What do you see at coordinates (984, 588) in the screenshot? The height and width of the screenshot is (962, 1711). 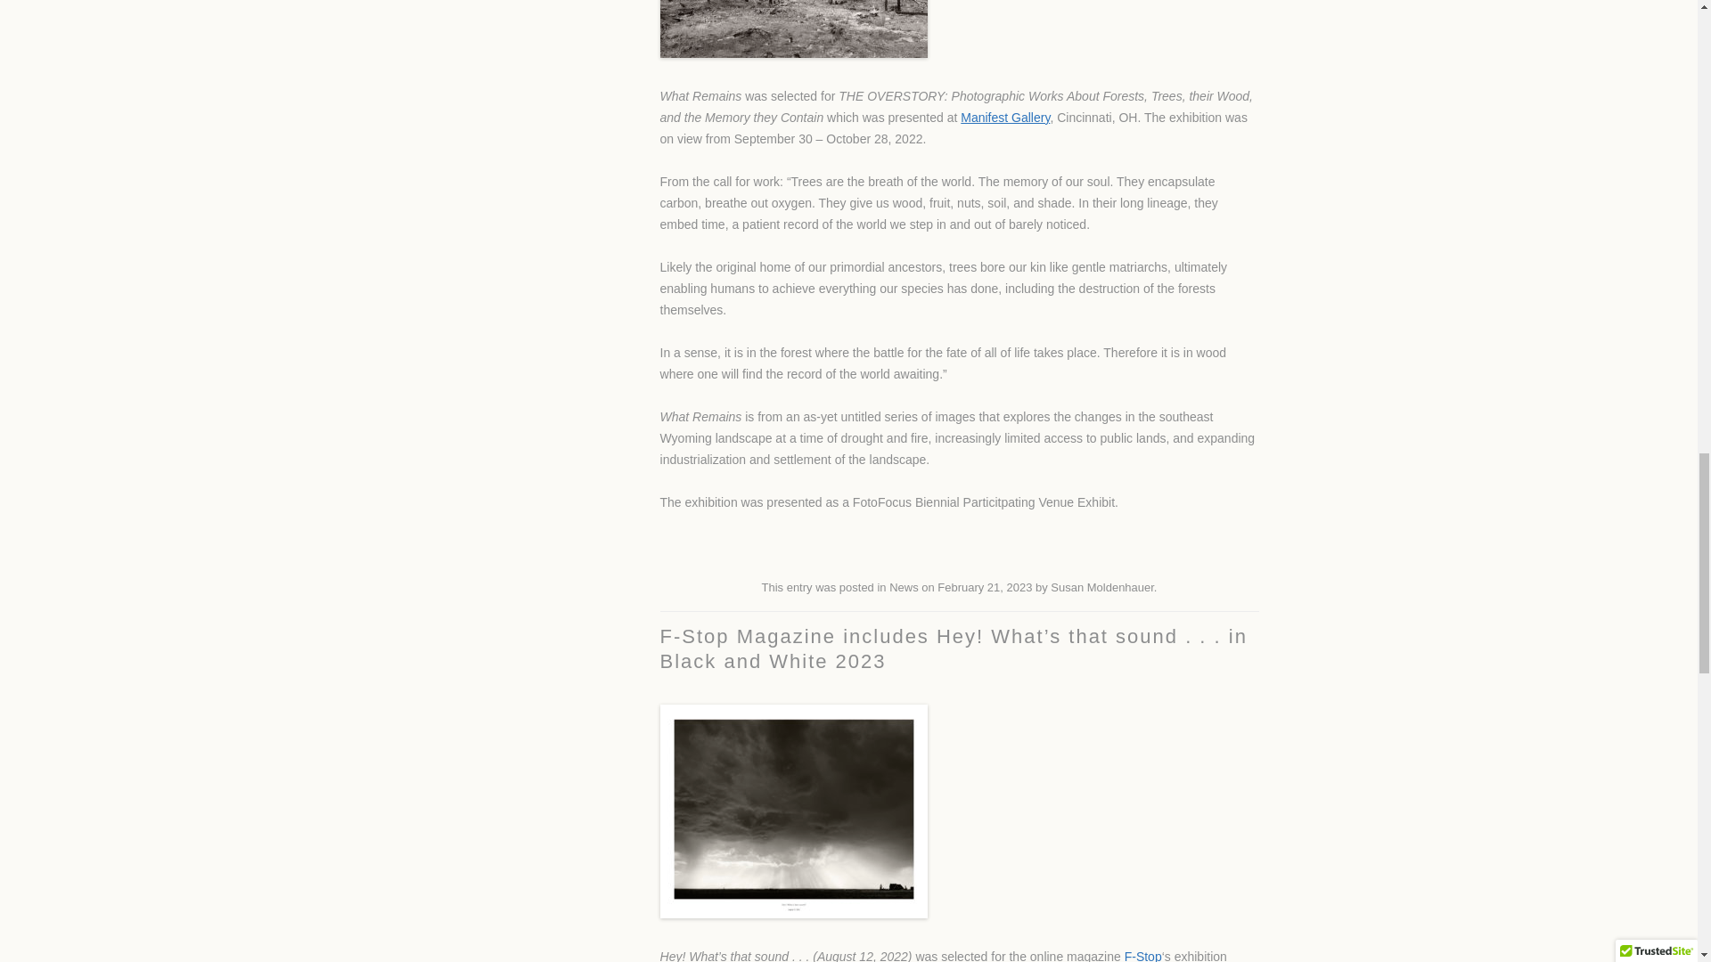 I see `1:17 pm` at bounding box center [984, 588].